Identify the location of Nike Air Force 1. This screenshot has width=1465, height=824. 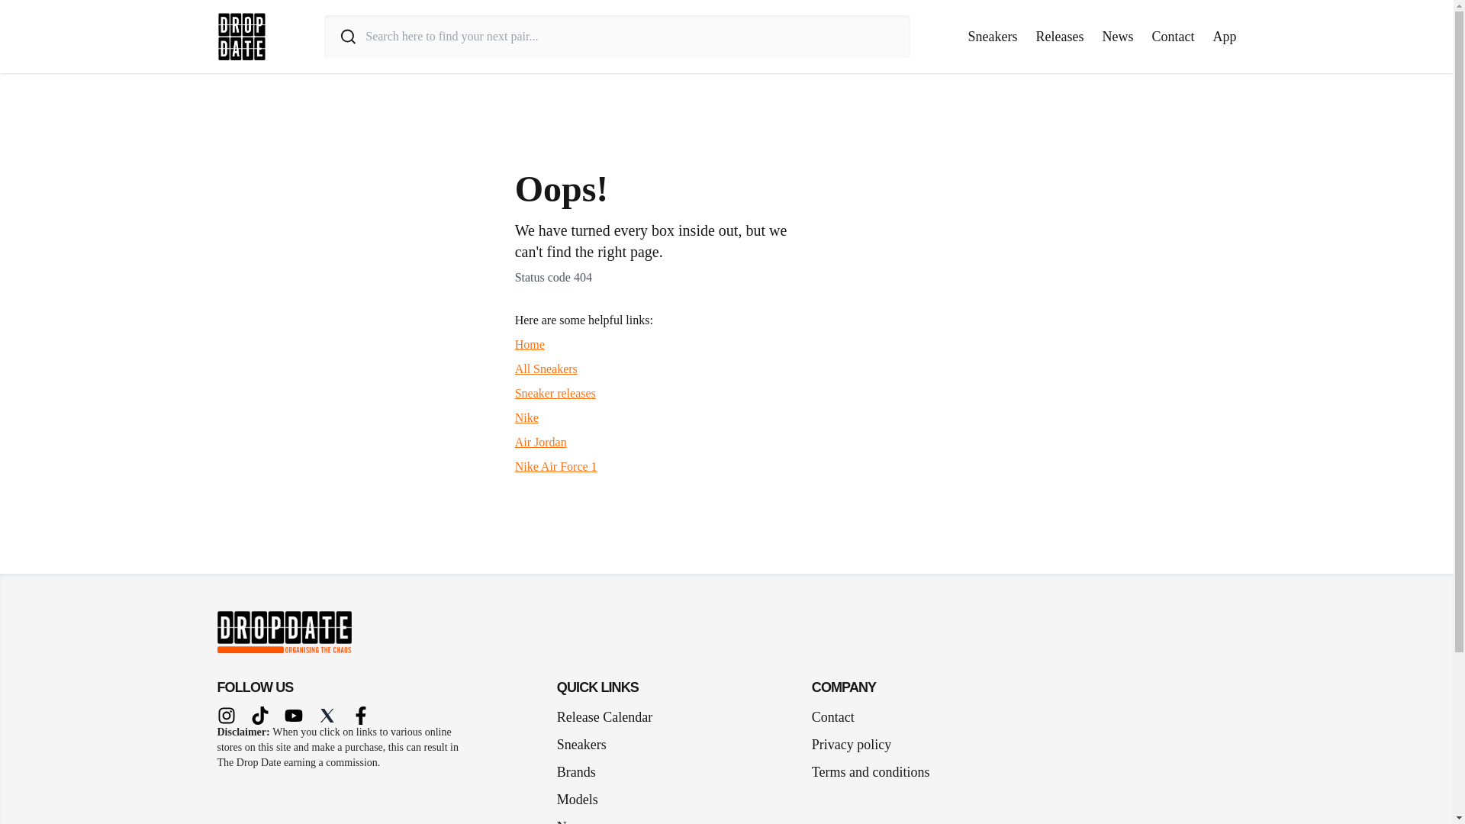
(556, 465).